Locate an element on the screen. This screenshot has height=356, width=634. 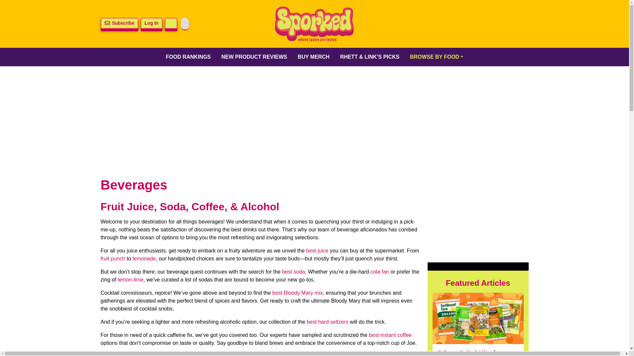
Subscribe is located at coordinates (119, 23).